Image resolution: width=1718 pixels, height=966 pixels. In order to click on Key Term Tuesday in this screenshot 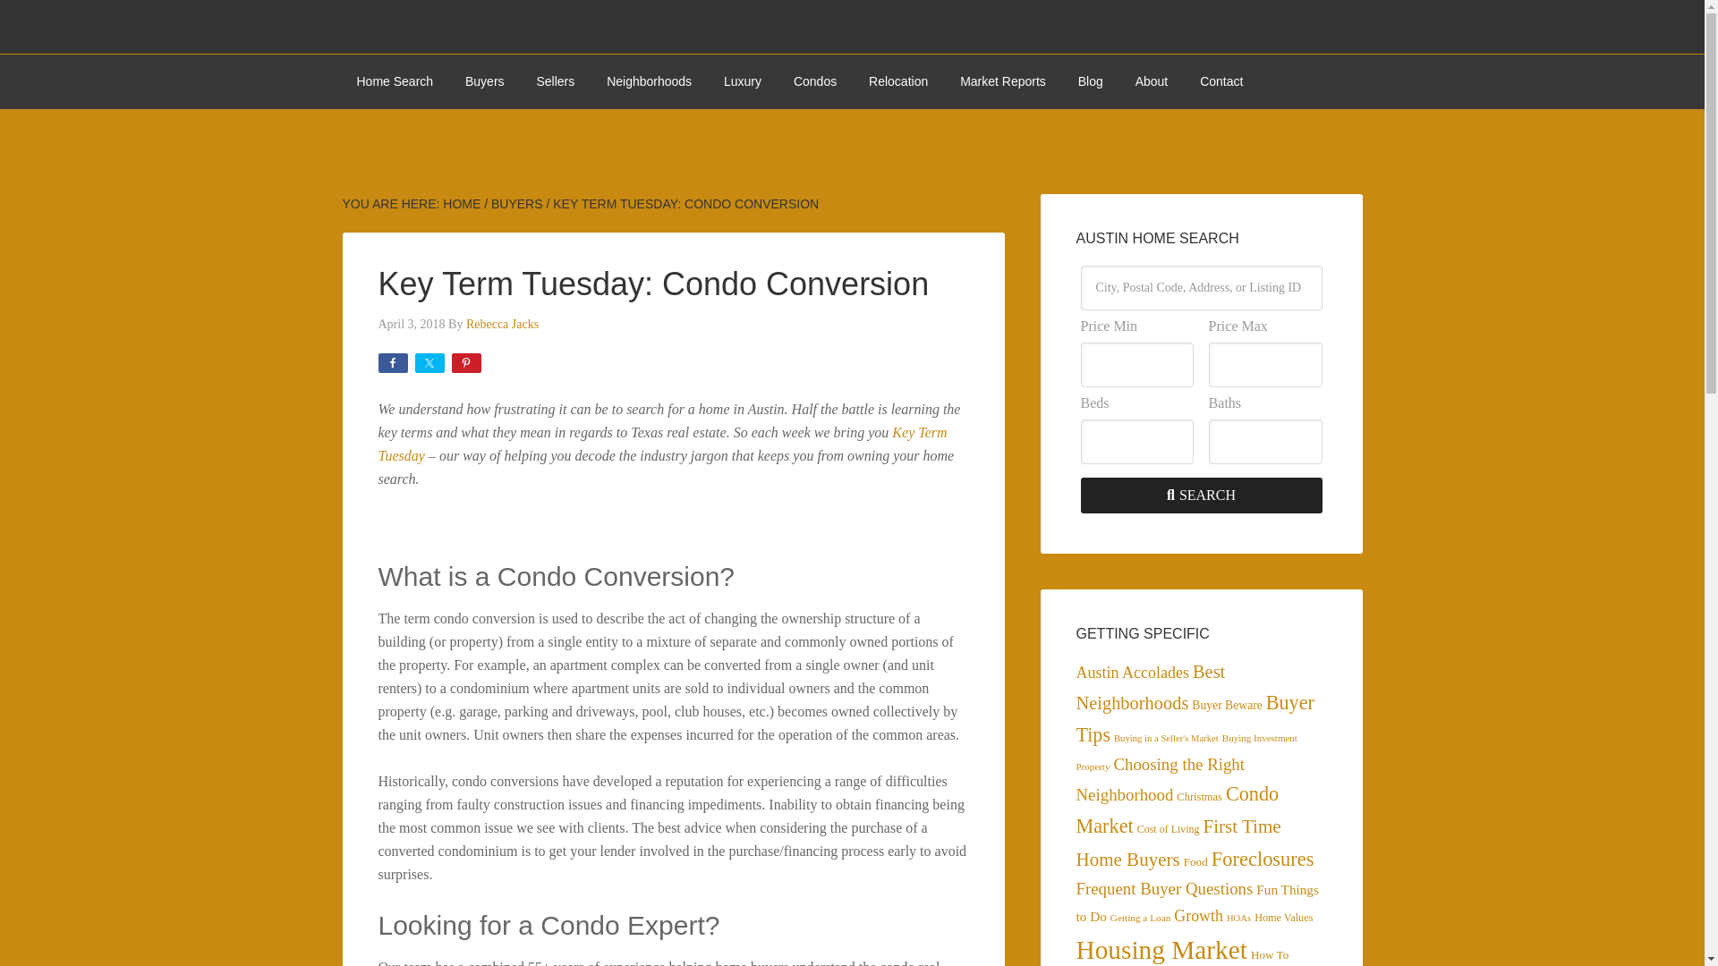, I will do `click(662, 444)`.